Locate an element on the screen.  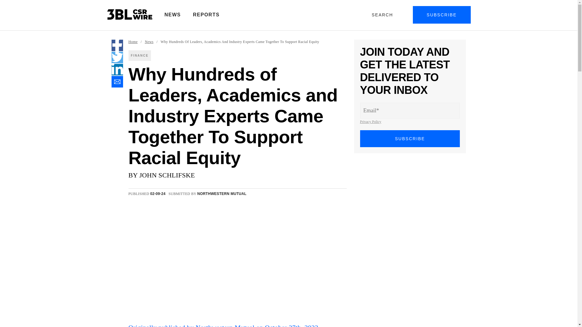
SUBSCRIBE is located at coordinates (442, 15).